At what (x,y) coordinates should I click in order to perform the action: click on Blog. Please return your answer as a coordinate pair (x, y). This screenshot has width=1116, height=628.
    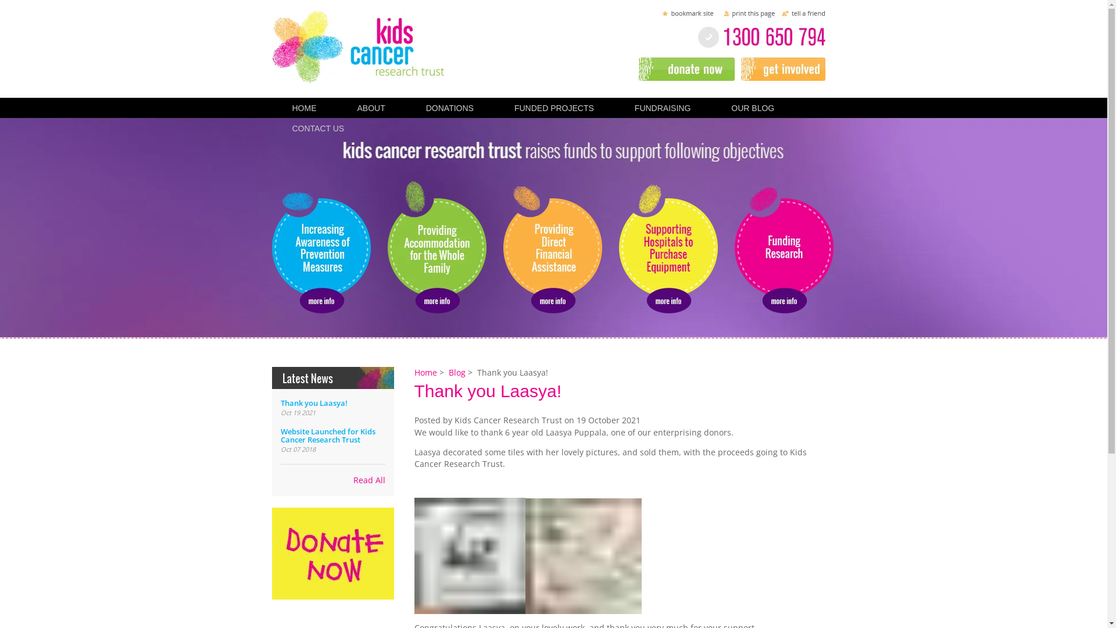
    Looking at the image, I should click on (457, 372).